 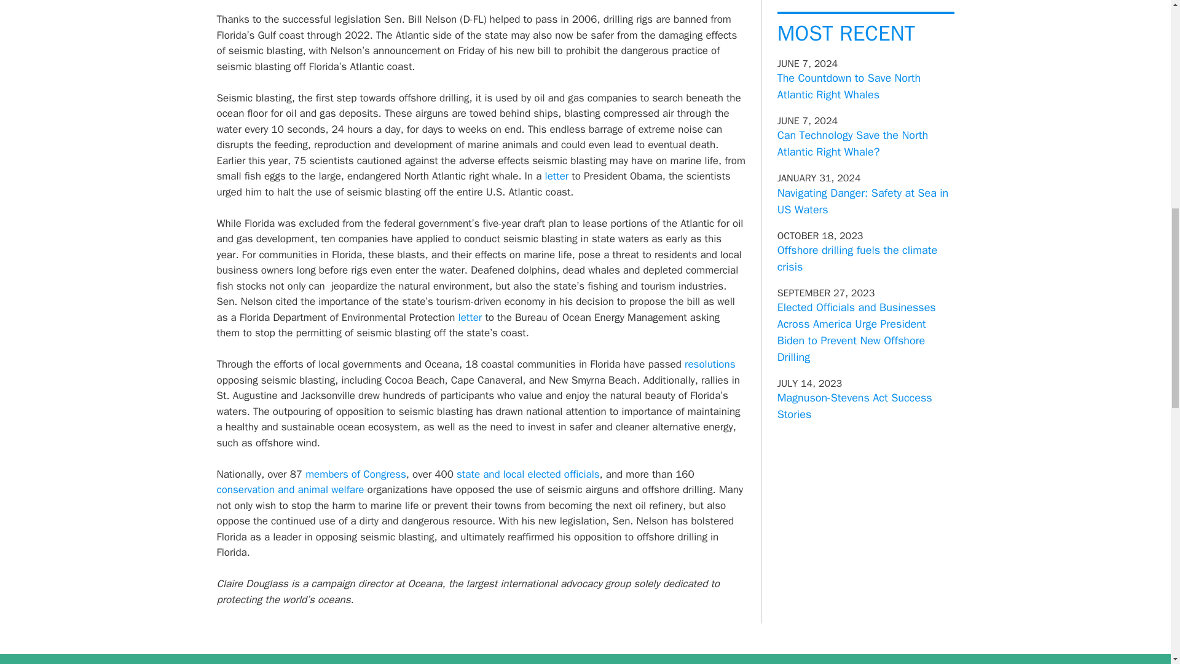 I want to click on Navigating Danger: Safety at Sea in US Waters , so click(x=863, y=202).